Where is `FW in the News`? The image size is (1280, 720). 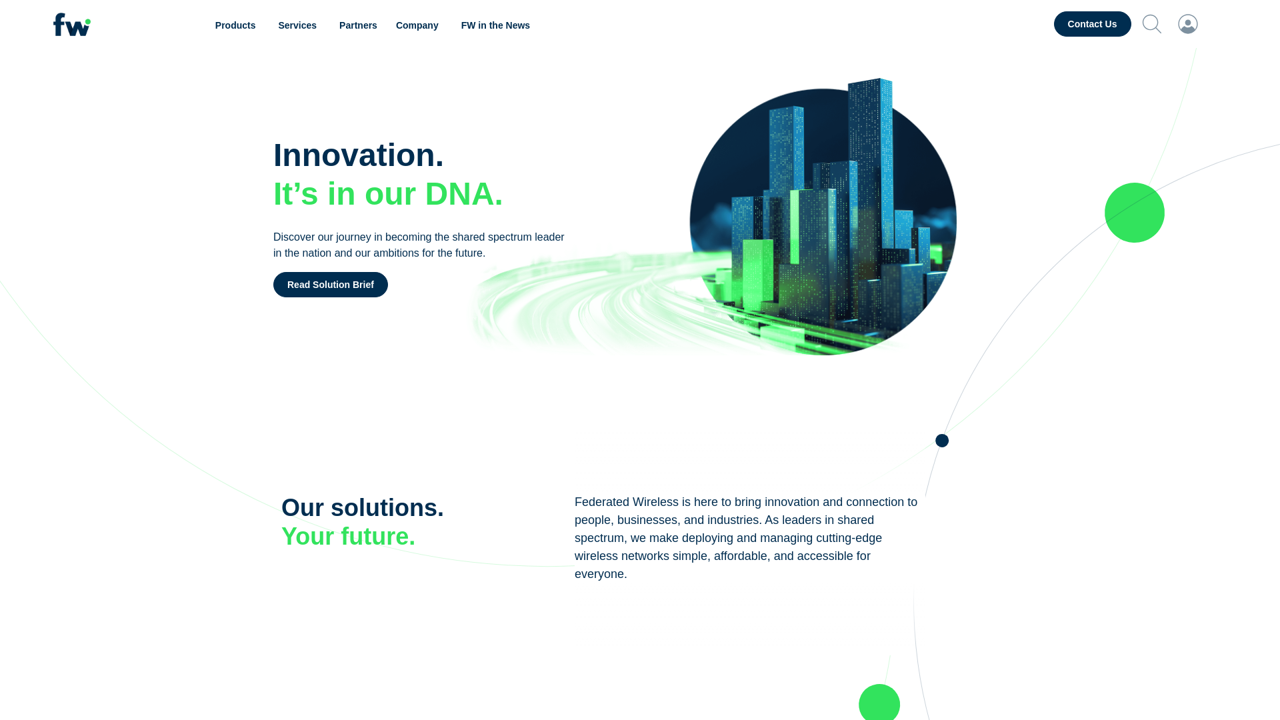 FW in the News is located at coordinates (495, 25).